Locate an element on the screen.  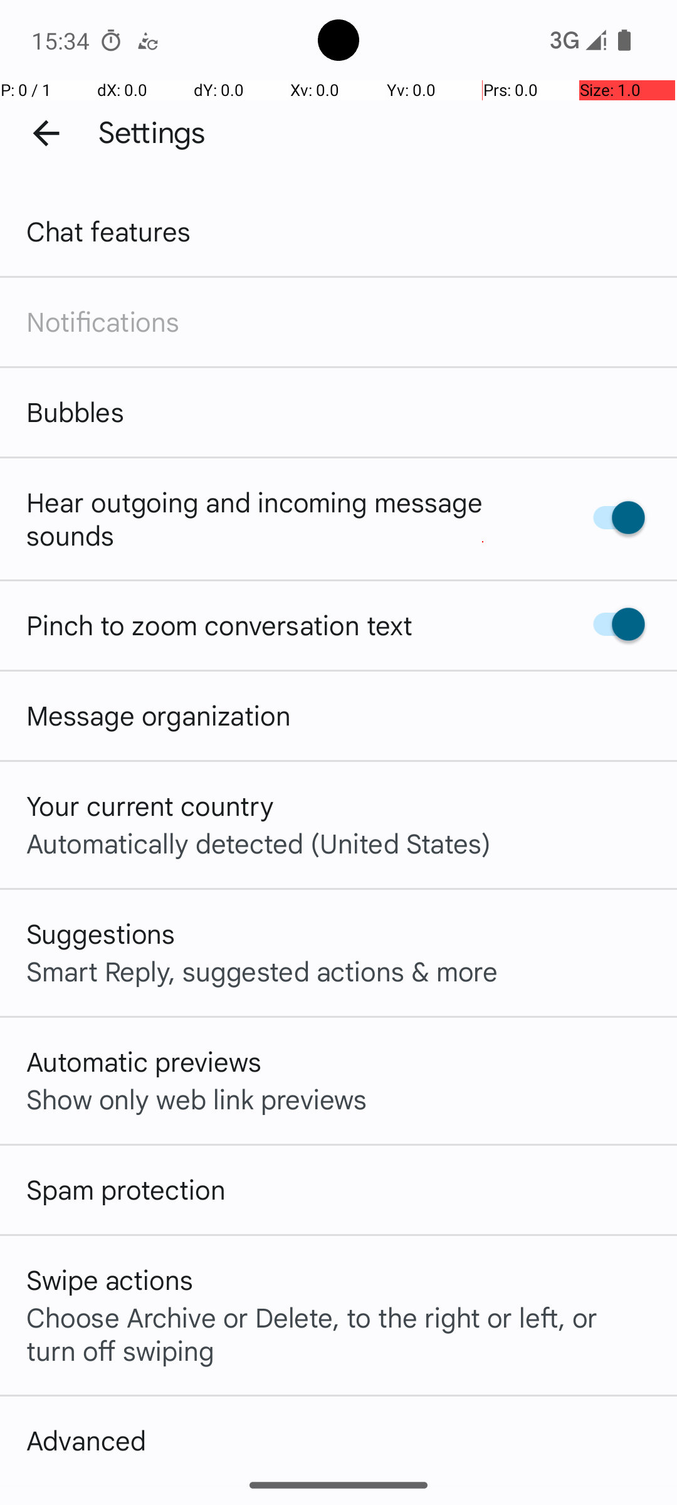
Hear outgoing and incoming message sounds is located at coordinates (287, 518).